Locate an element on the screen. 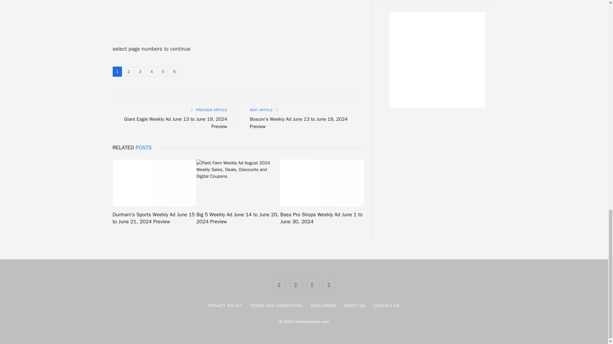 This screenshot has width=613, height=344. Bass Pro Shops Weekly Ad June 1 to June 30, 2024 is located at coordinates (322, 183).